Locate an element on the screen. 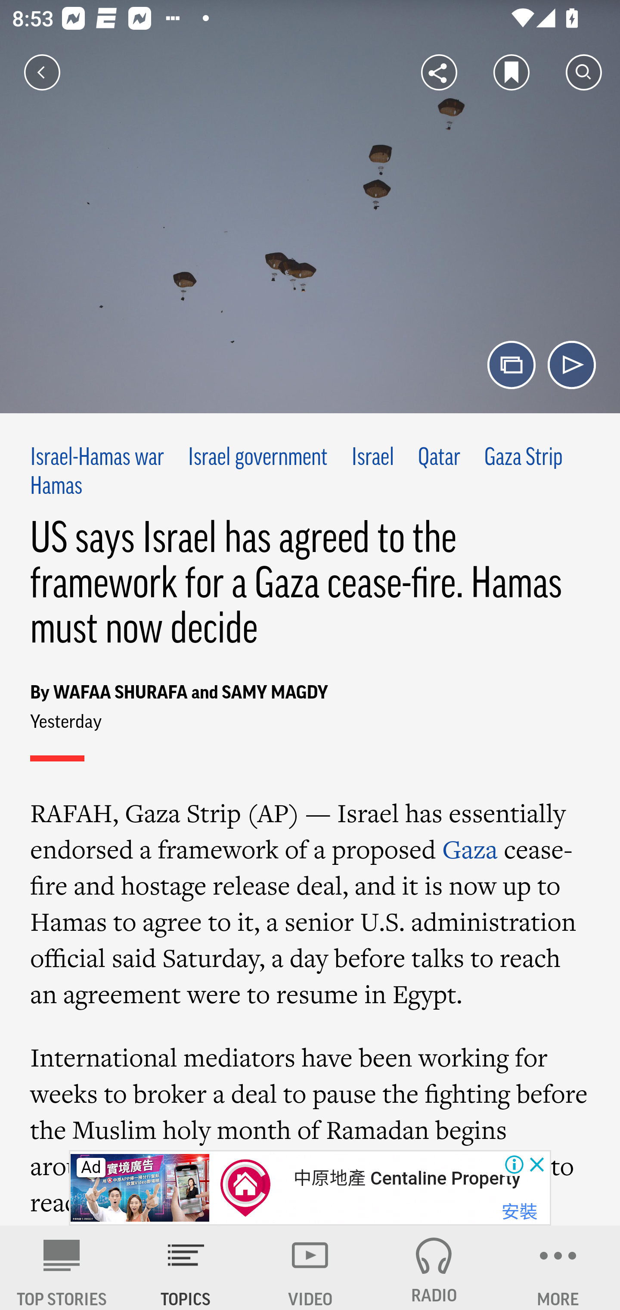 The width and height of the screenshot is (620, 1310). Qatar is located at coordinates (439, 458).